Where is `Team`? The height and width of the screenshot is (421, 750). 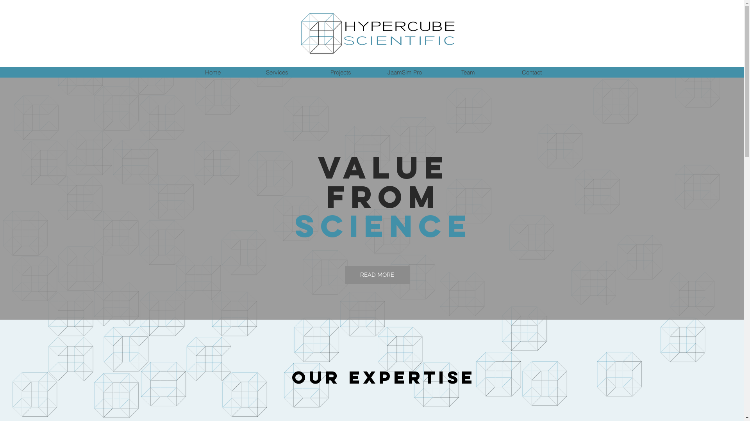 Team is located at coordinates (468, 73).